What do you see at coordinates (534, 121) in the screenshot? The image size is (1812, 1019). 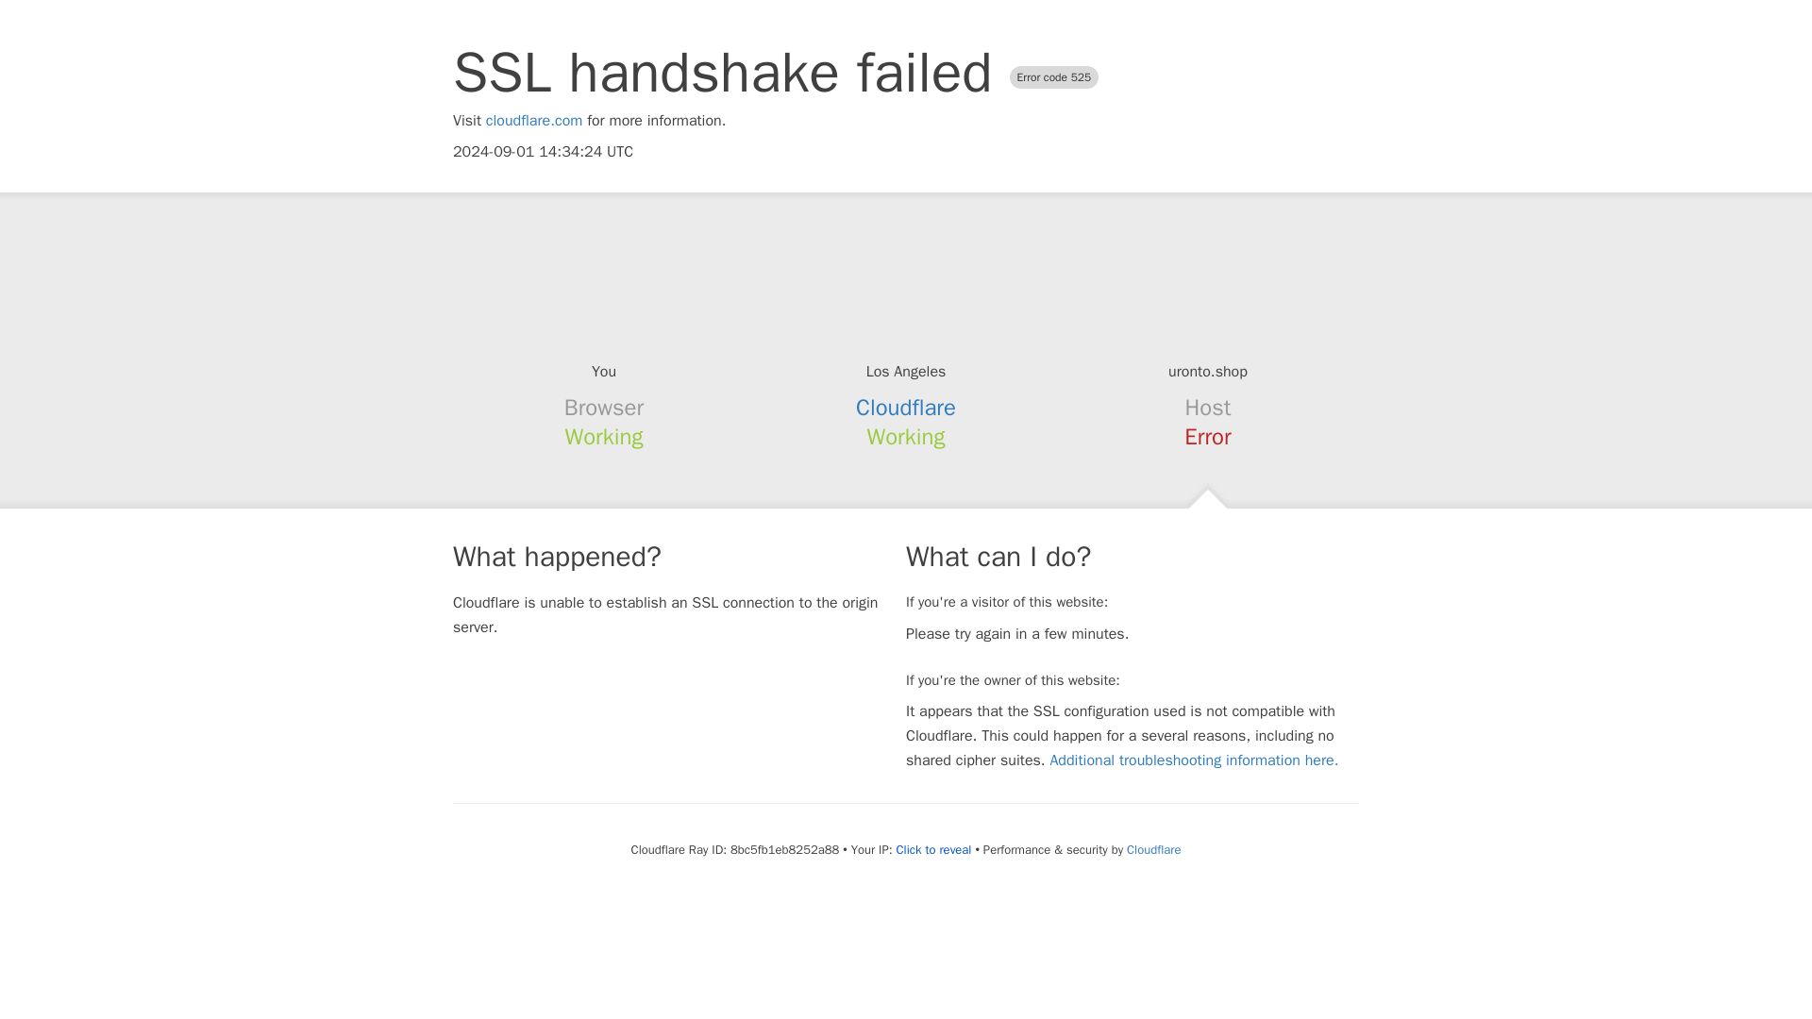 I see `cloudflare.com` at bounding box center [534, 121].